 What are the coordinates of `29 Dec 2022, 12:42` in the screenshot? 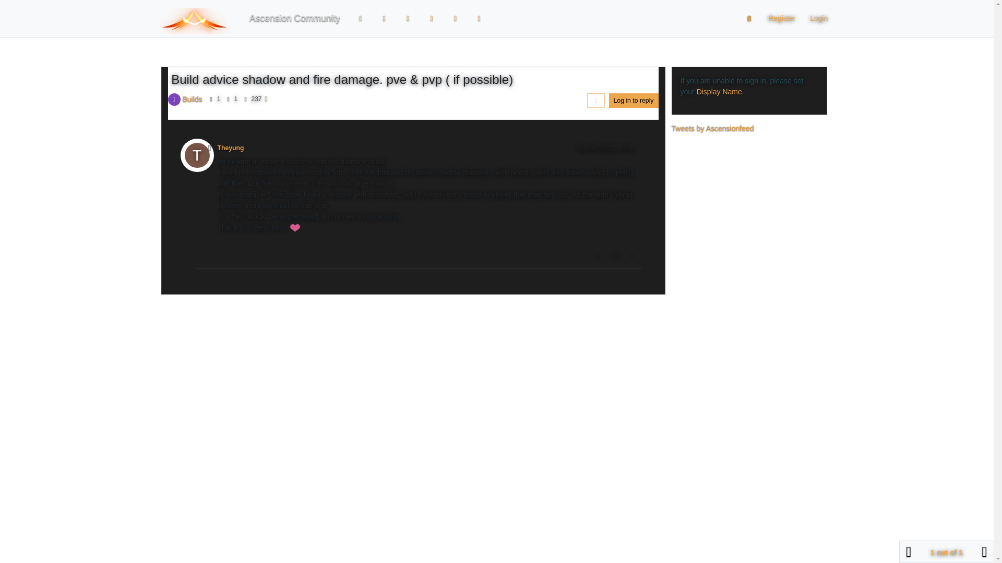 It's located at (606, 148).